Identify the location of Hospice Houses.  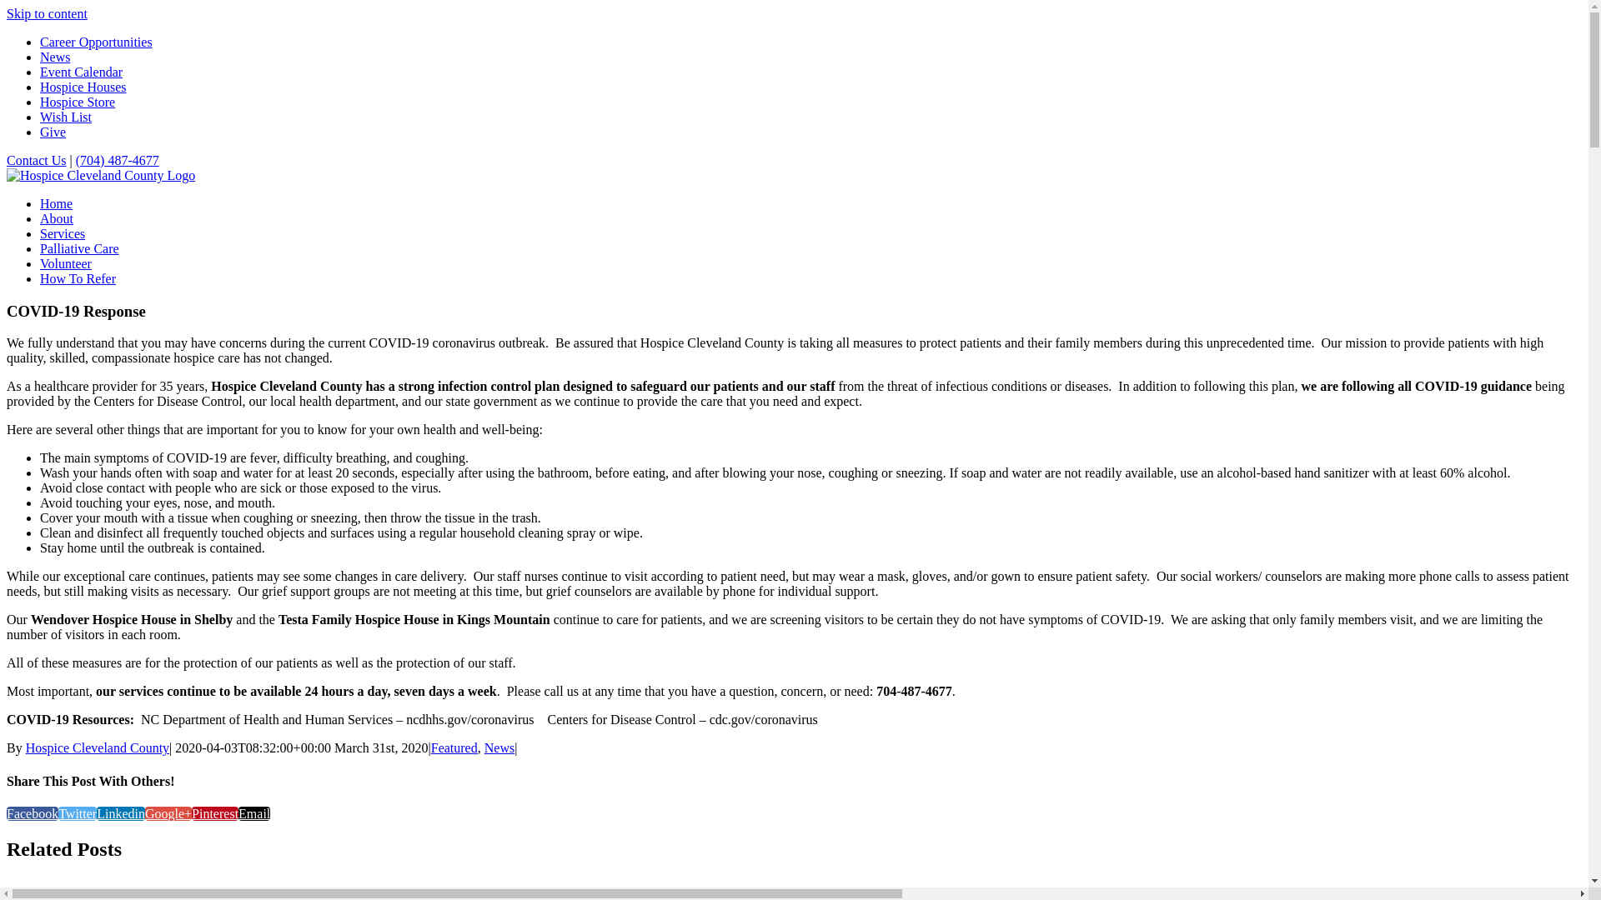
(83, 87).